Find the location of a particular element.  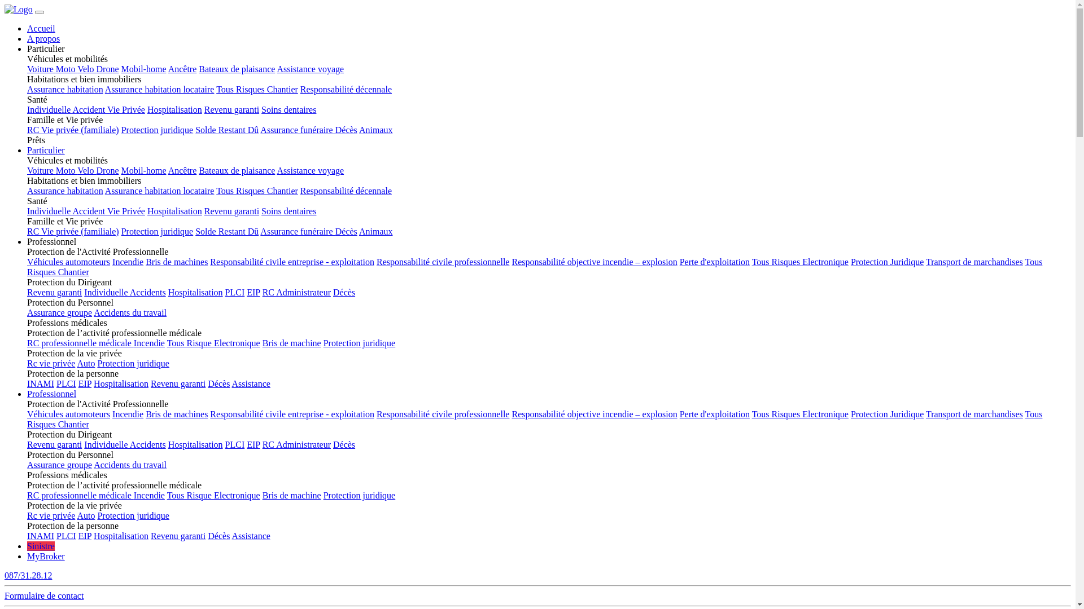

PLCI is located at coordinates (235, 444).